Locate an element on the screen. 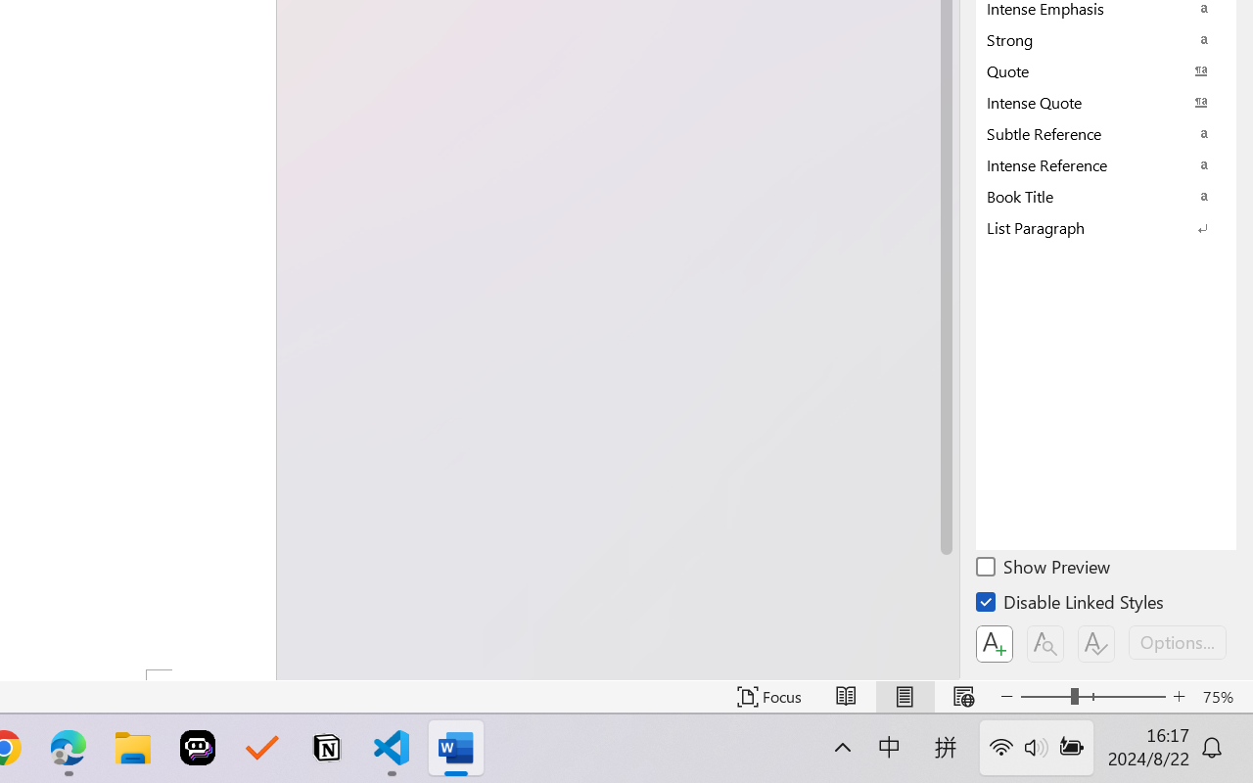  Quote is located at coordinates (1106, 70).